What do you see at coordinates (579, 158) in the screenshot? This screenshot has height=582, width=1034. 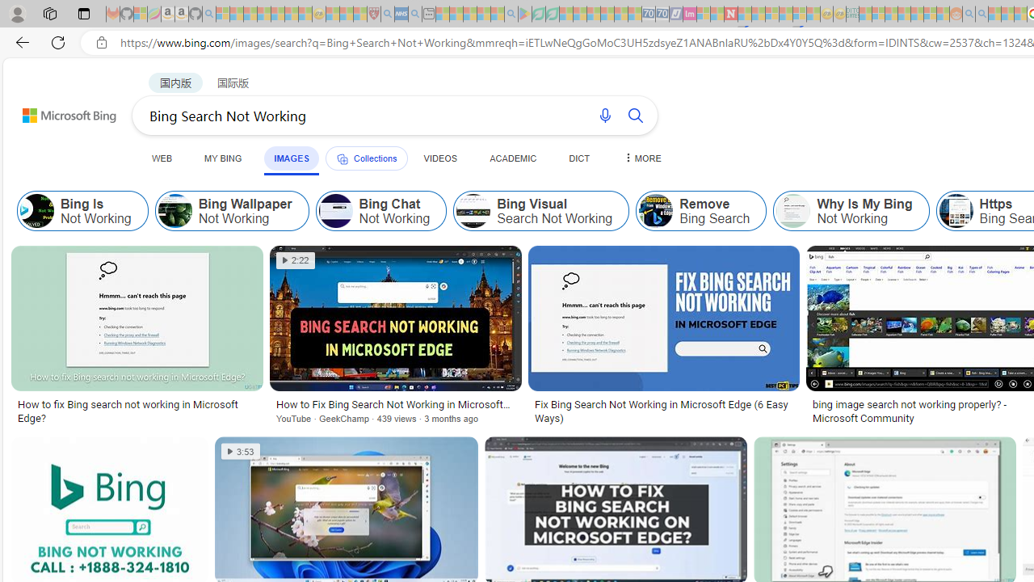 I see `DICT` at bounding box center [579, 158].